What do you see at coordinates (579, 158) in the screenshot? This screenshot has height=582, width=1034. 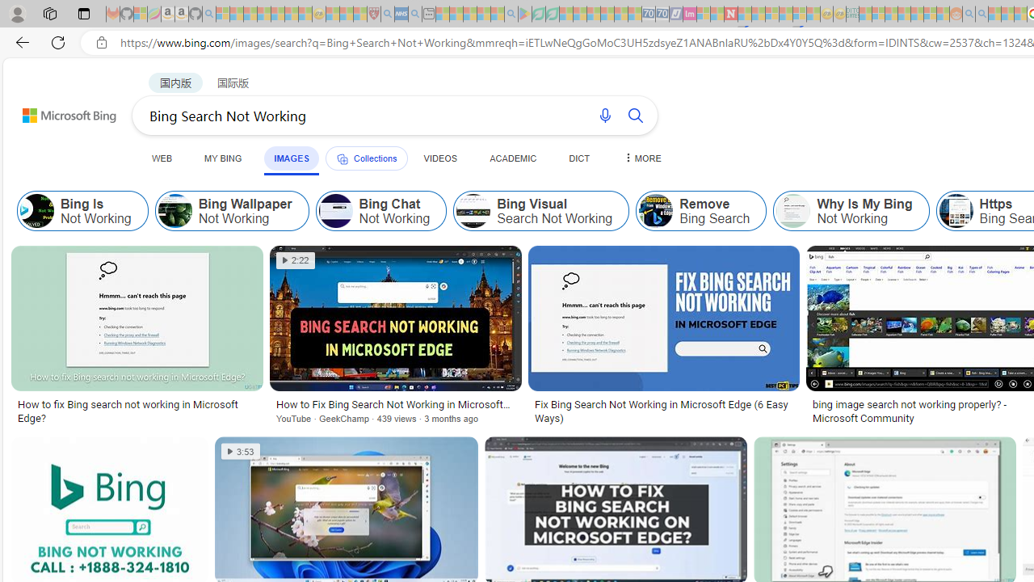 I see `DICT` at bounding box center [579, 158].